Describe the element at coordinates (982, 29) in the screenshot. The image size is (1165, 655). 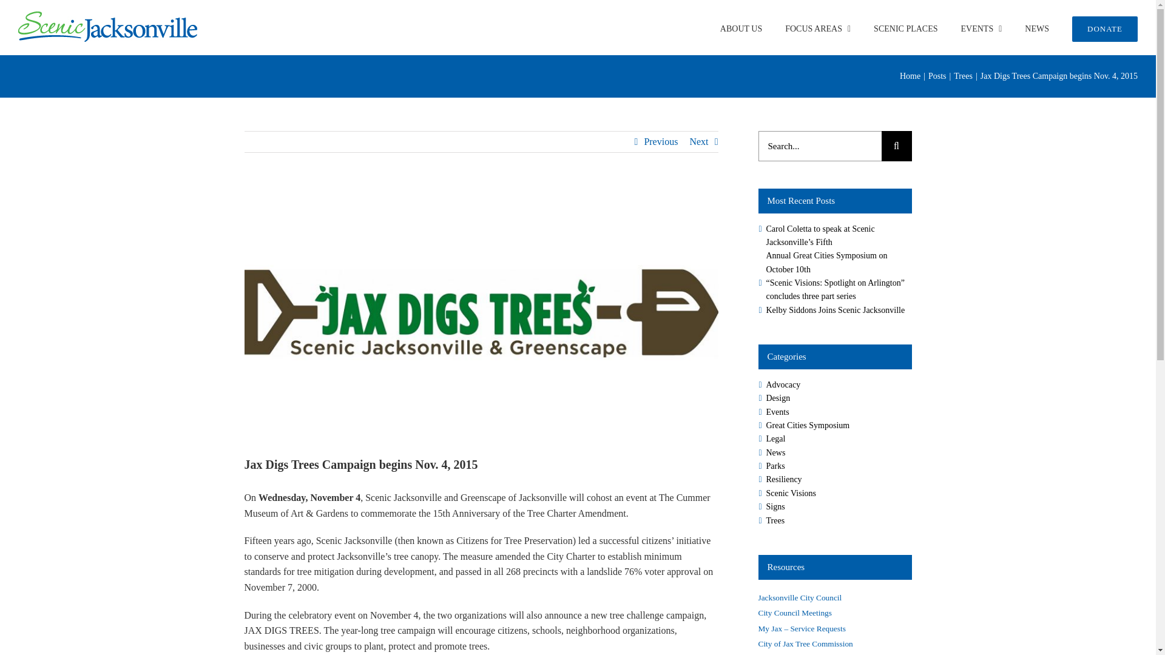
I see `EVENTS` at that location.